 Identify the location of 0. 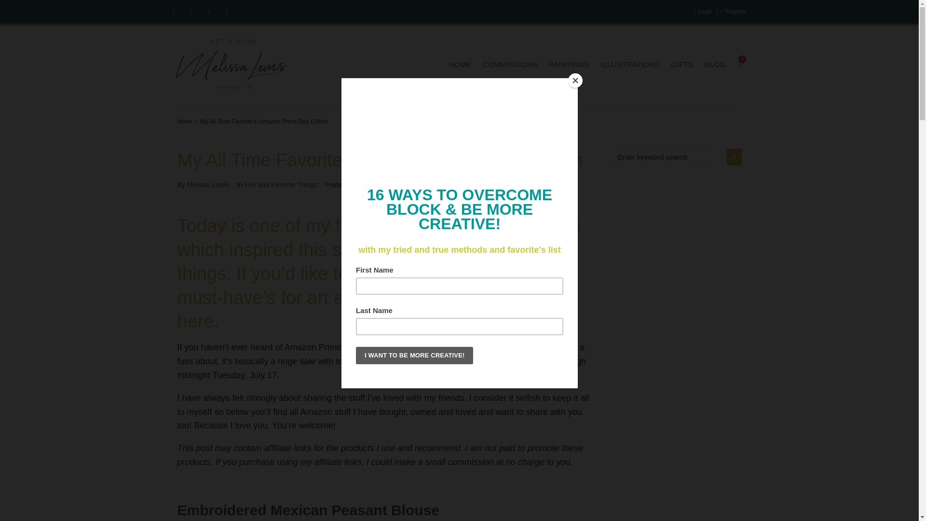
(744, 64).